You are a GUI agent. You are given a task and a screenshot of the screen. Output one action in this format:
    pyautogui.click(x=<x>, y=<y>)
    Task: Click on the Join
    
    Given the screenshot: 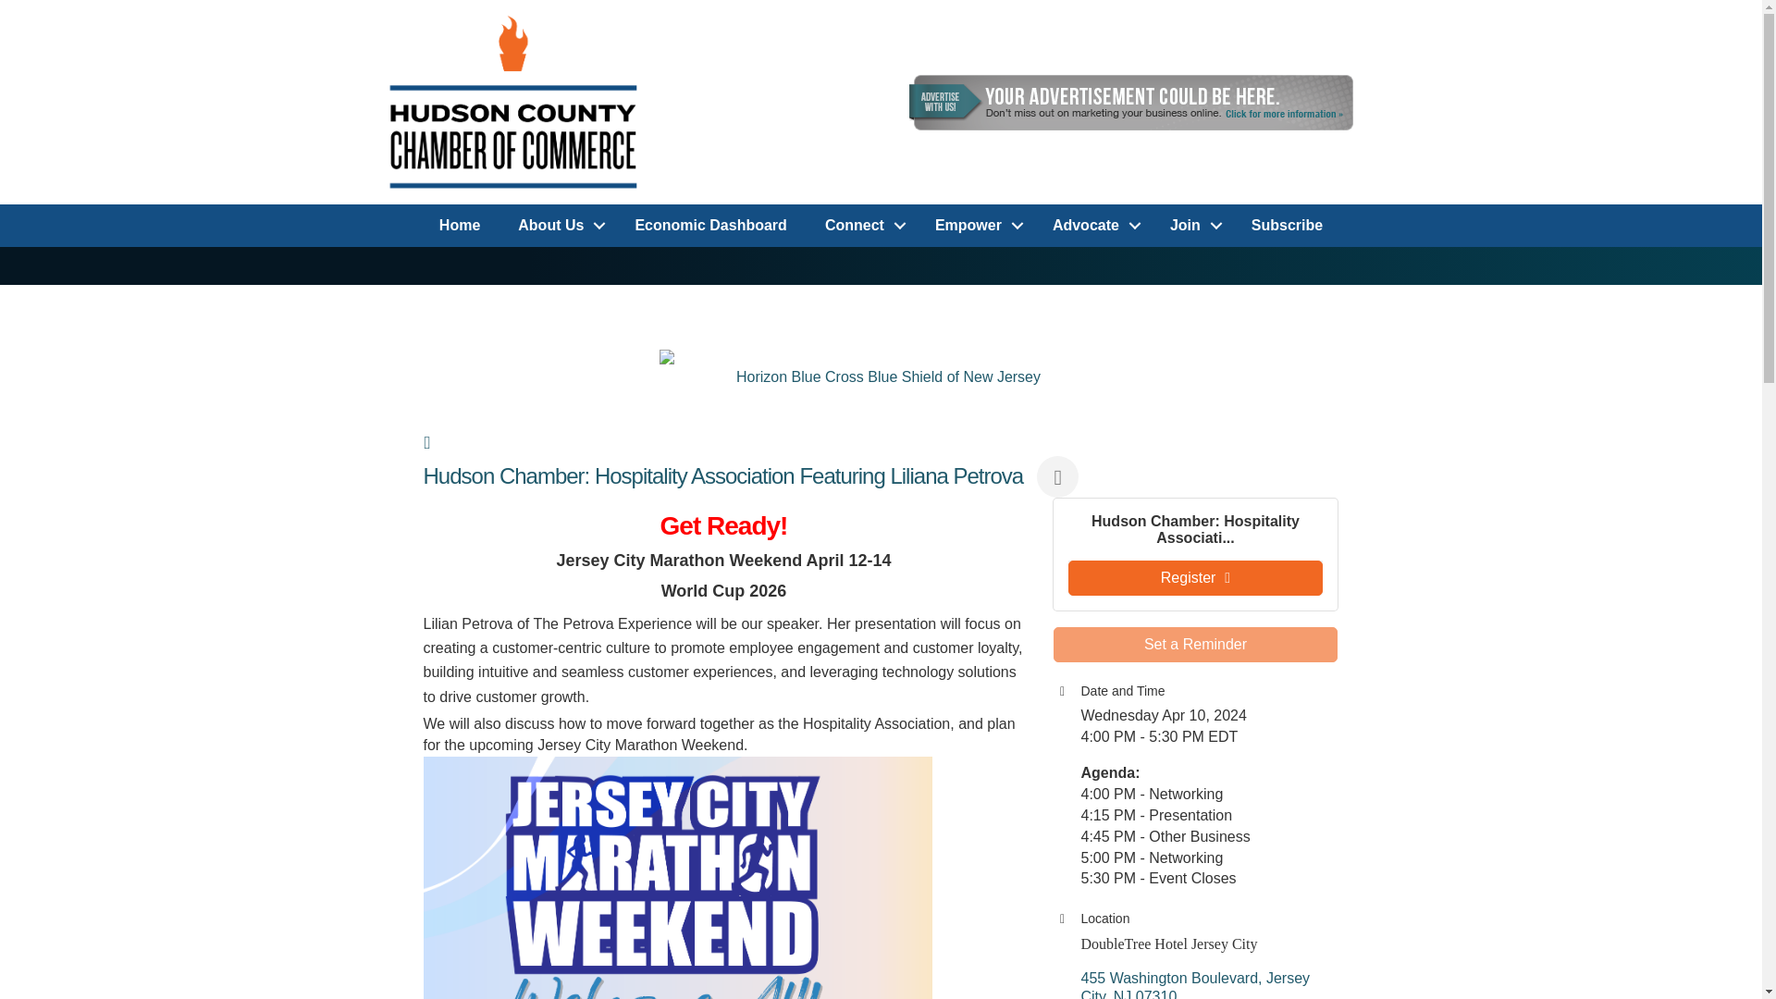 What is the action you would take?
    pyautogui.click(x=1191, y=226)
    